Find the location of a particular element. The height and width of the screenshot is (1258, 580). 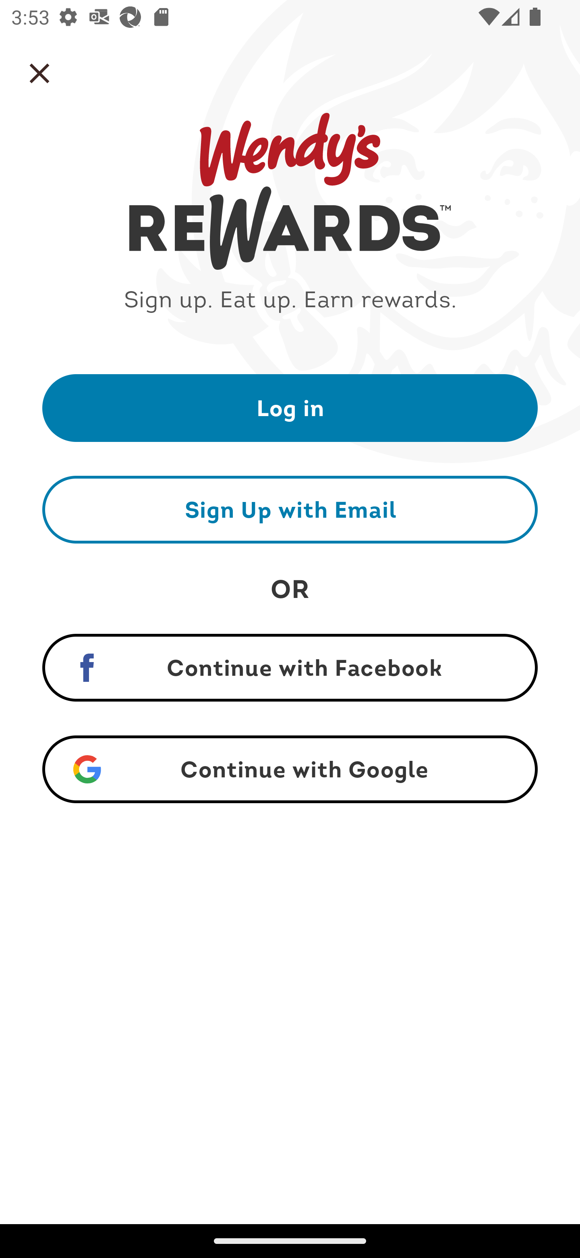

close is located at coordinates (39, 73).